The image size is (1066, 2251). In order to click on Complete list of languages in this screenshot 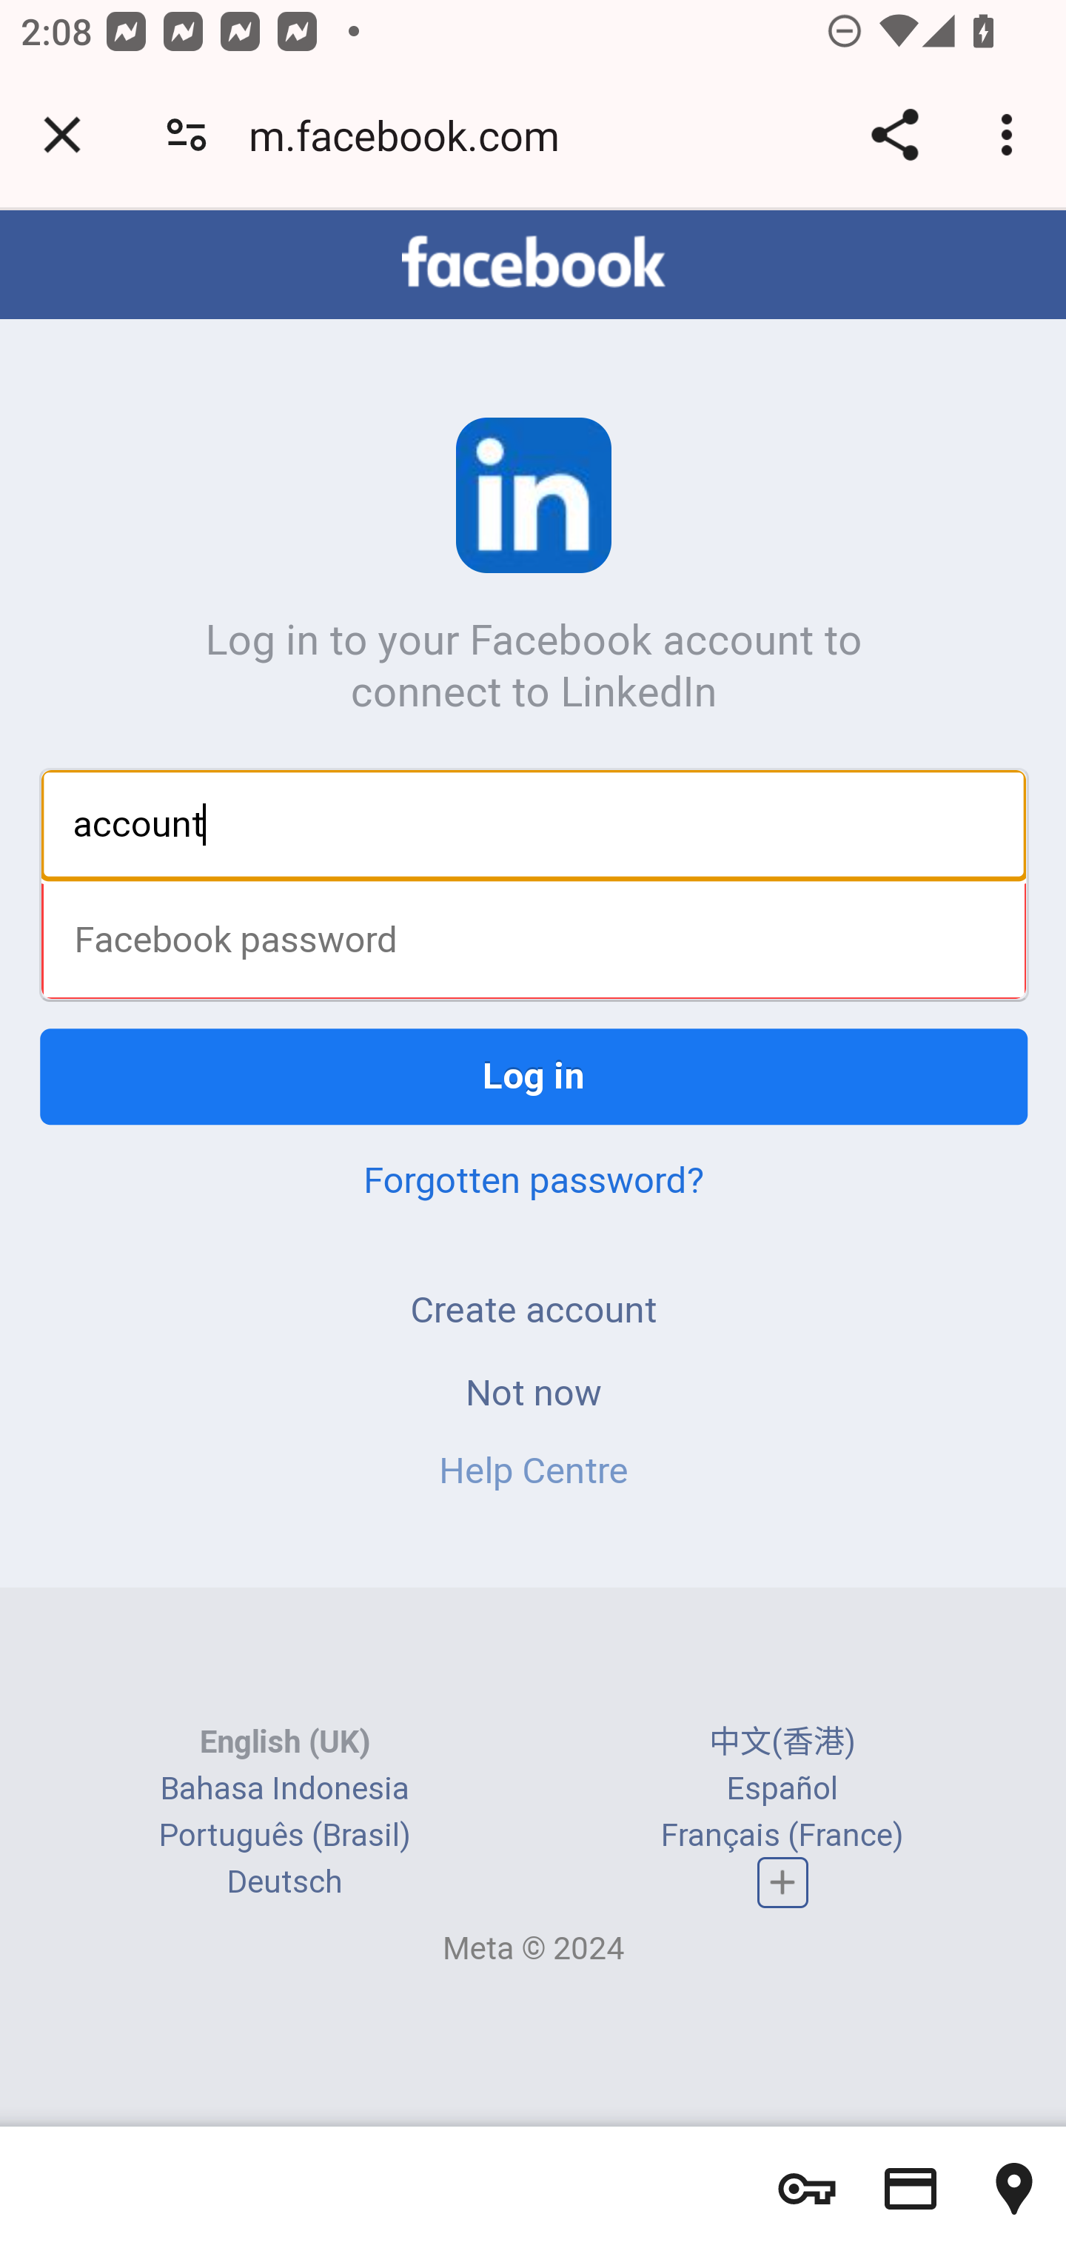, I will do `click(783, 1885)`.